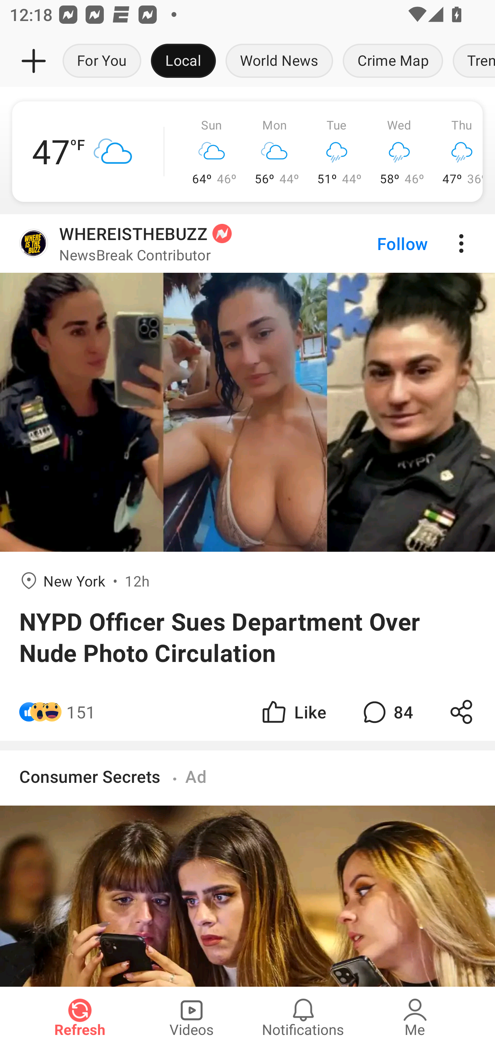 The width and height of the screenshot is (495, 1047). Describe the element at coordinates (303, 1017) in the screenshot. I see `Notifications` at that location.